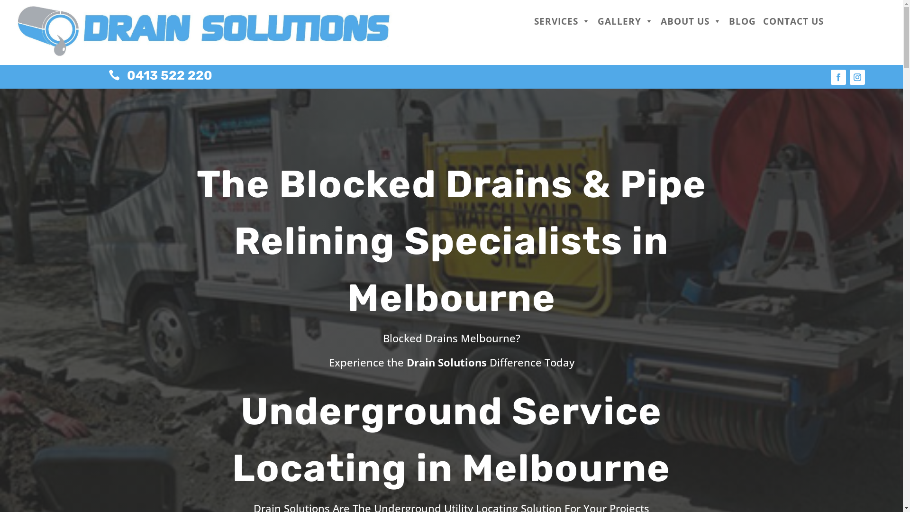 The image size is (910, 512). I want to click on Drain Solutions, so click(205, 30).